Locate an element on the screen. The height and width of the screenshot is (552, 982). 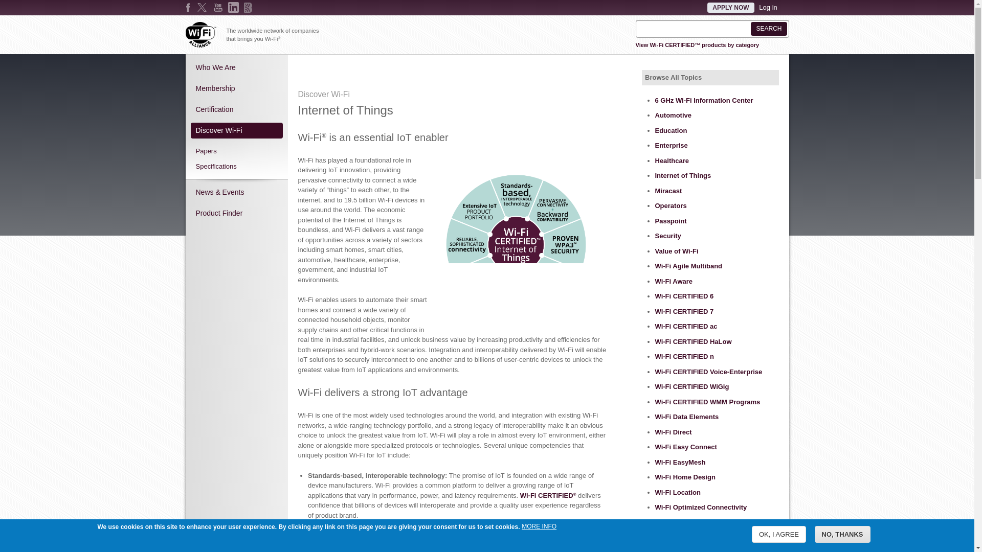
Share to Email is located at coordinates (348, 70).